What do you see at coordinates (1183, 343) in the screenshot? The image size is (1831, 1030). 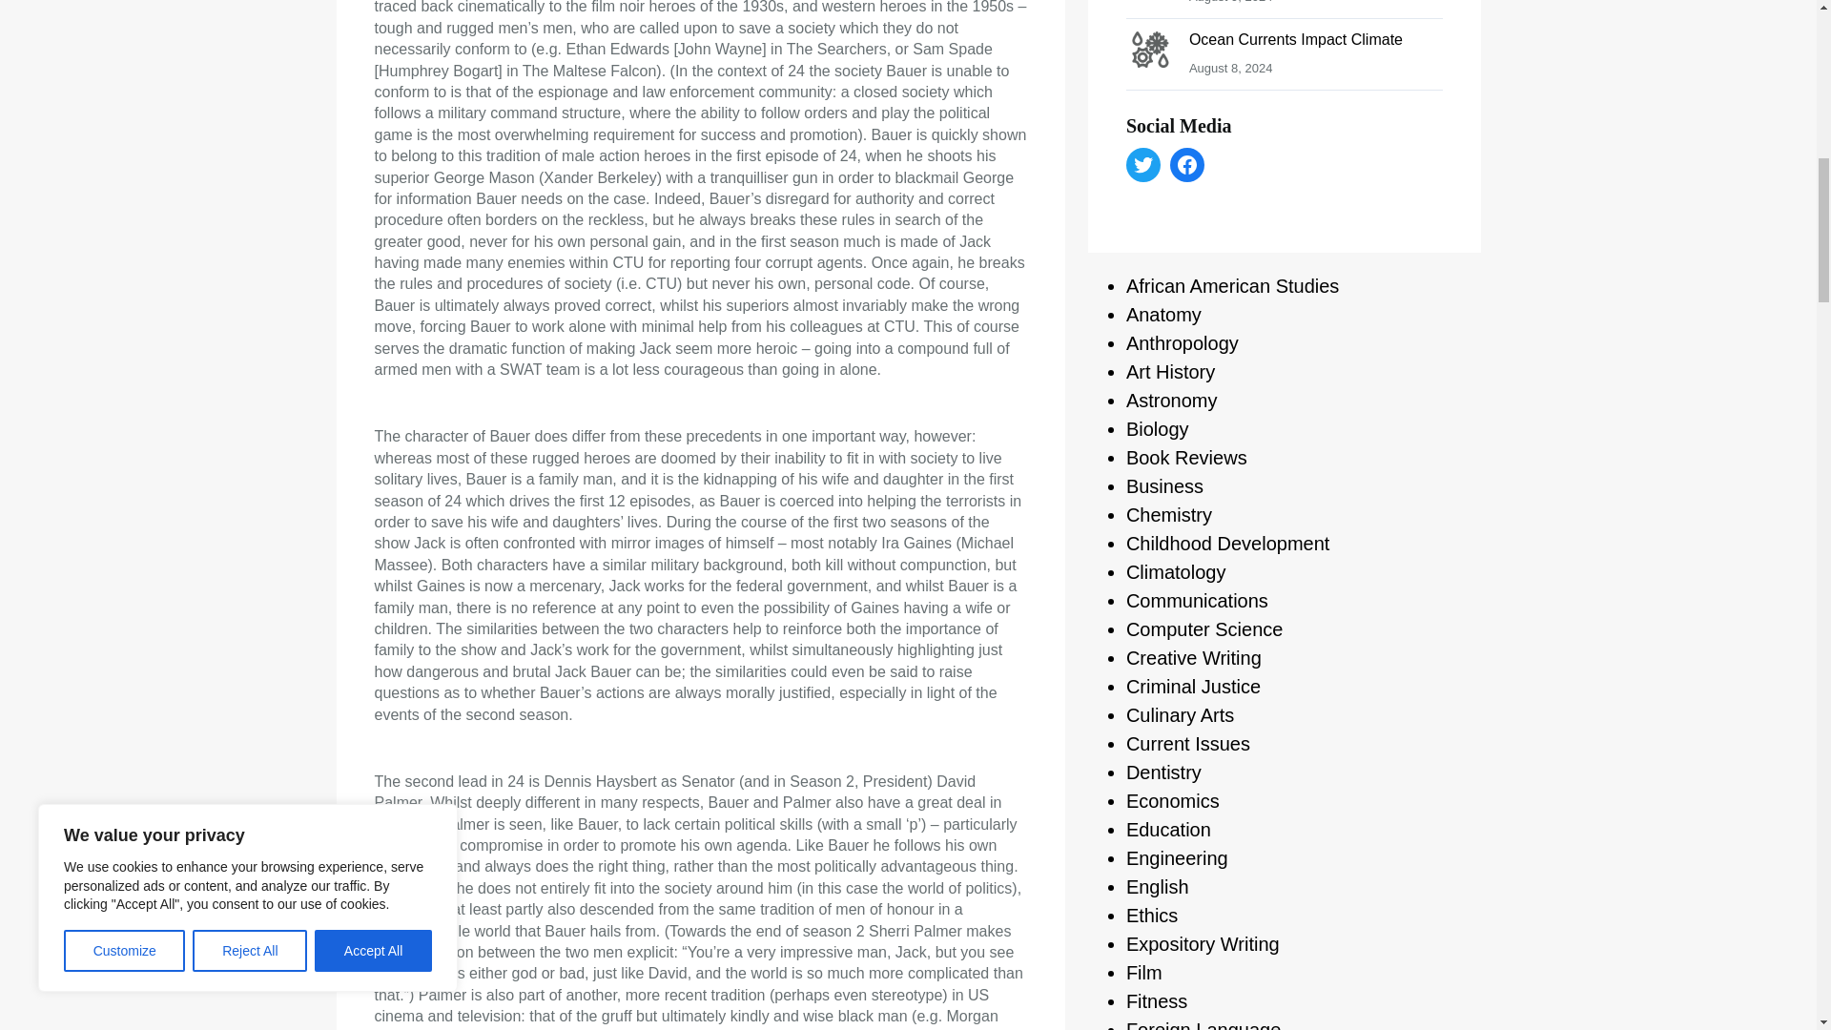 I see `Anthropology` at bounding box center [1183, 343].